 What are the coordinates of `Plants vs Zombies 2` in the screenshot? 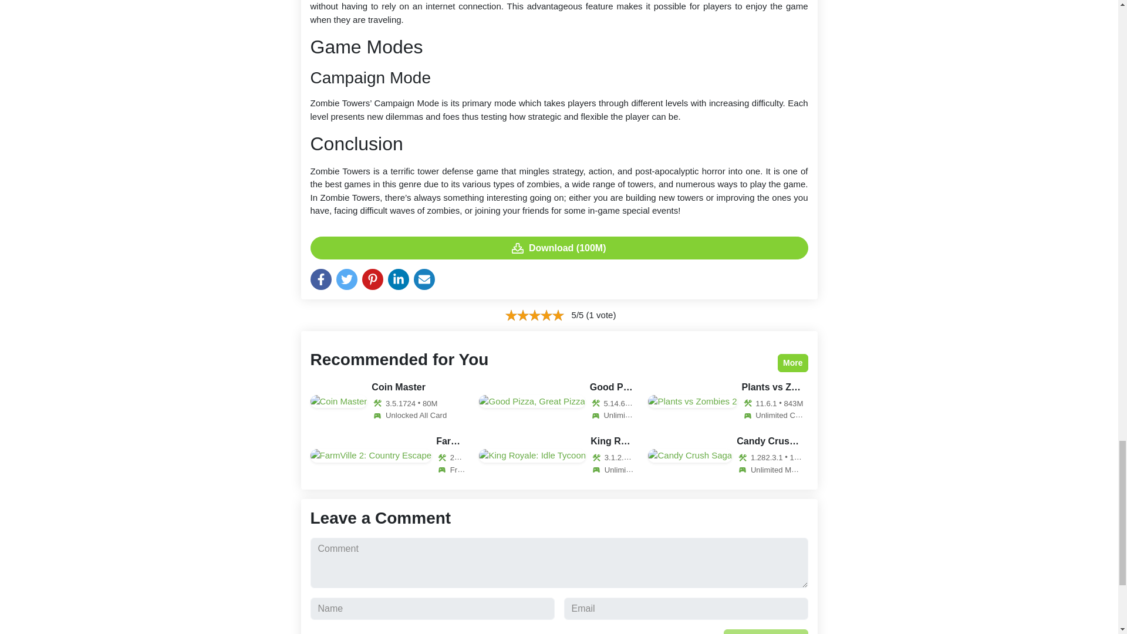 It's located at (728, 402).